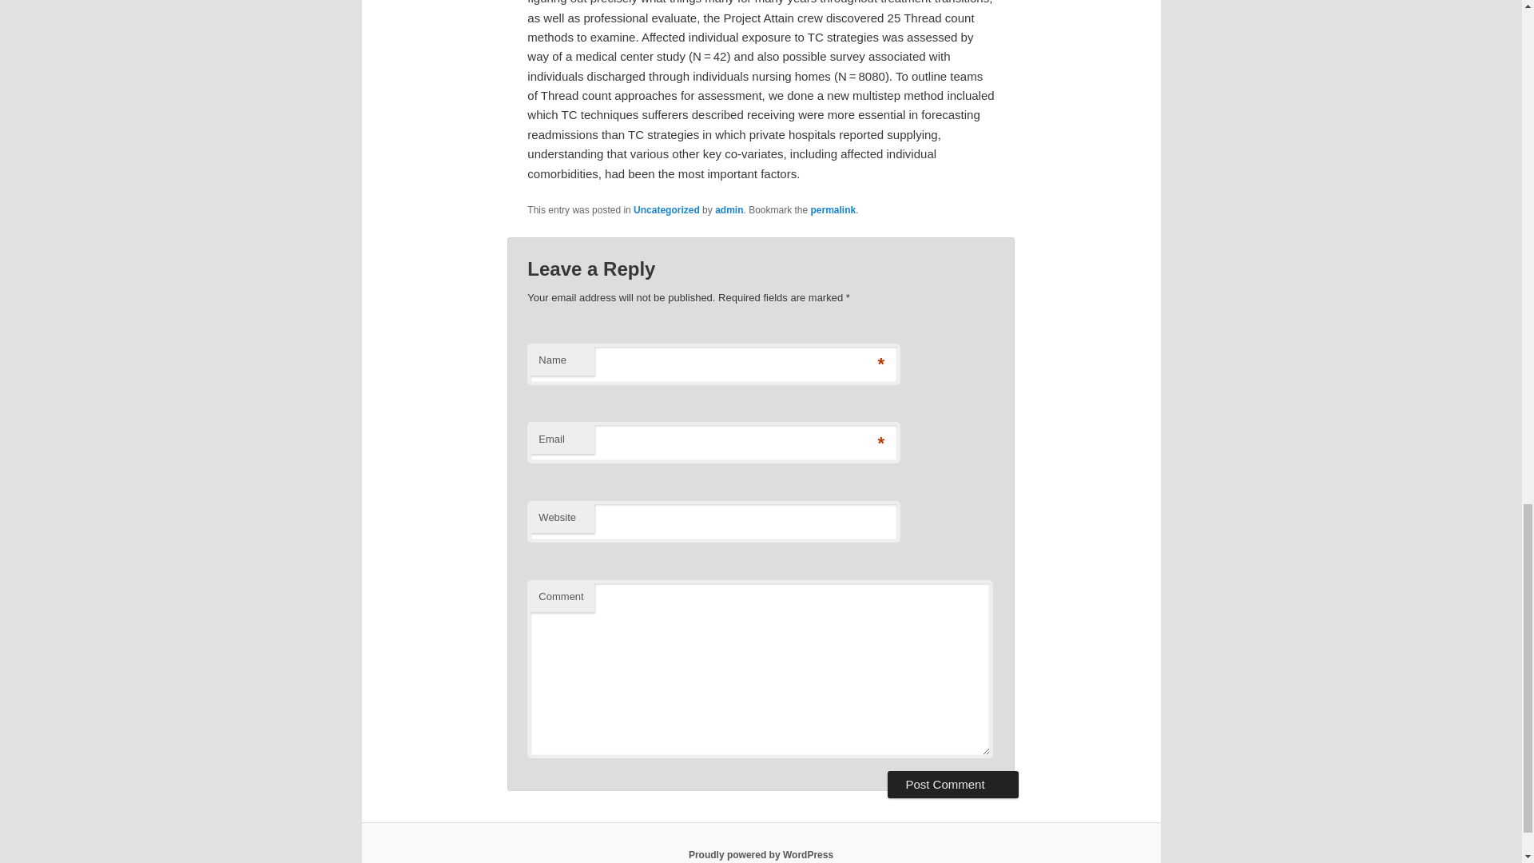 The height and width of the screenshot is (863, 1534). What do you see at coordinates (729, 209) in the screenshot?
I see `admin` at bounding box center [729, 209].